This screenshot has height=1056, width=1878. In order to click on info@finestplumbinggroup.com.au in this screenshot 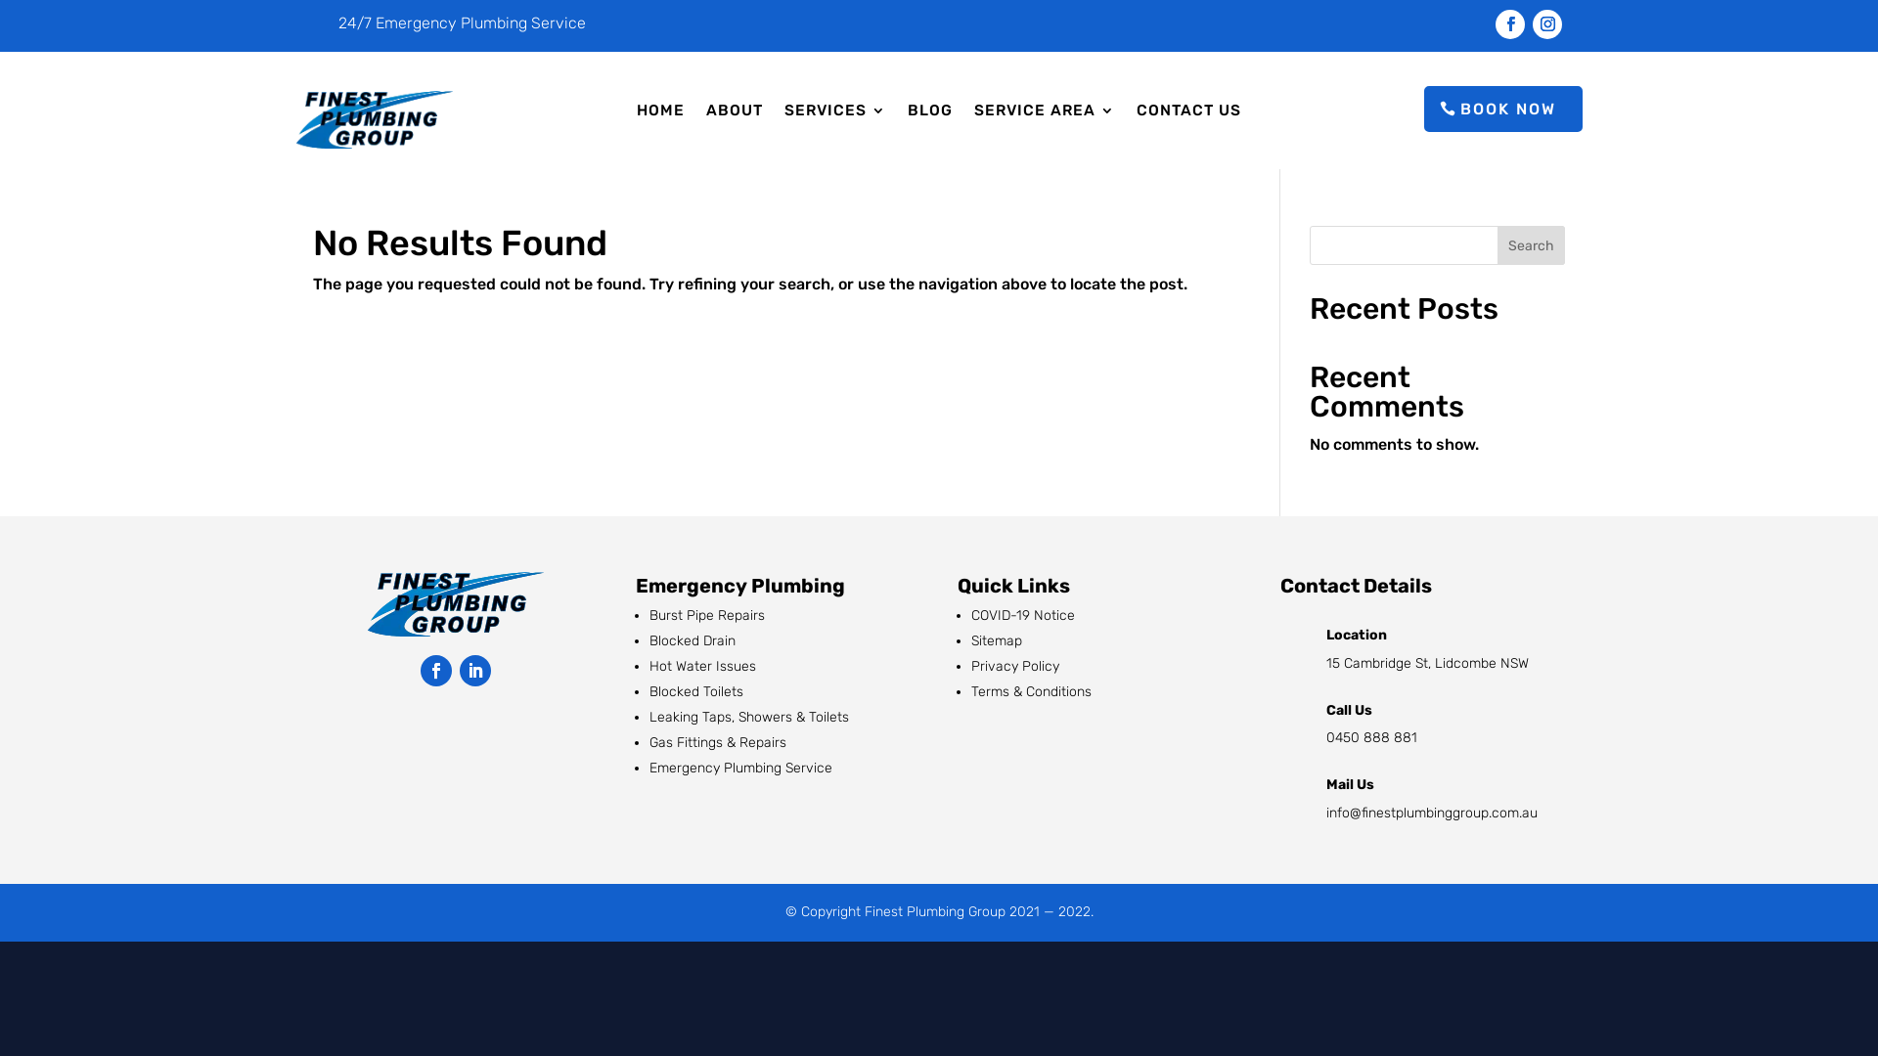, I will do `click(1432, 814)`.